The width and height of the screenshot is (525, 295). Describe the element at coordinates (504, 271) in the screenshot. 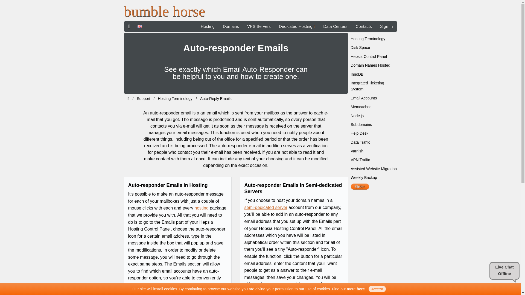

I see `Live chat offline` at that location.